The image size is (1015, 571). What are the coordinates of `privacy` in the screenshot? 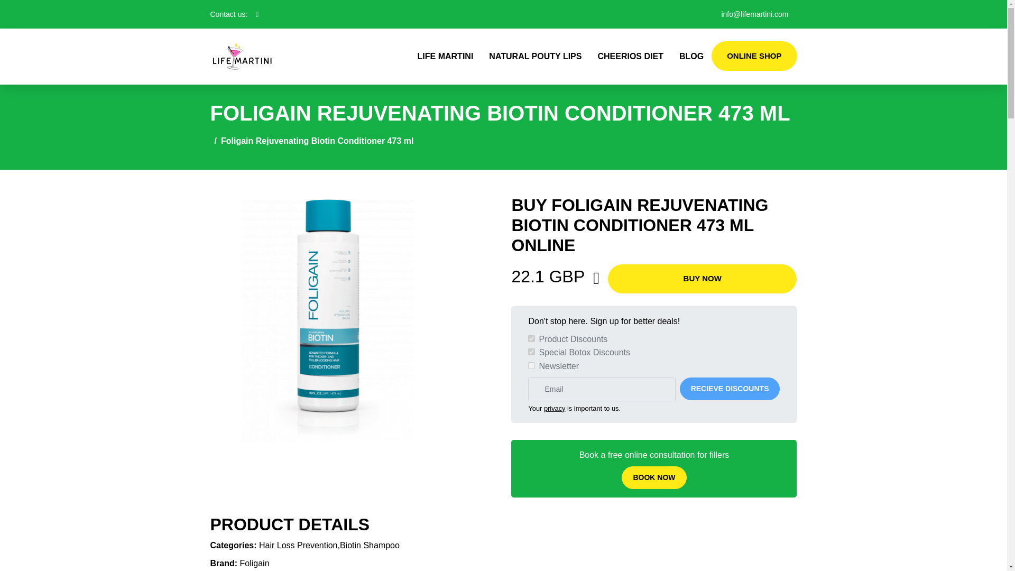 It's located at (555, 408).